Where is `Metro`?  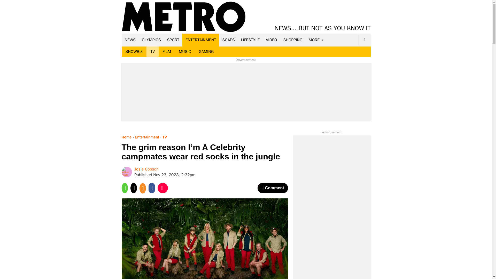 Metro is located at coordinates (184, 17).